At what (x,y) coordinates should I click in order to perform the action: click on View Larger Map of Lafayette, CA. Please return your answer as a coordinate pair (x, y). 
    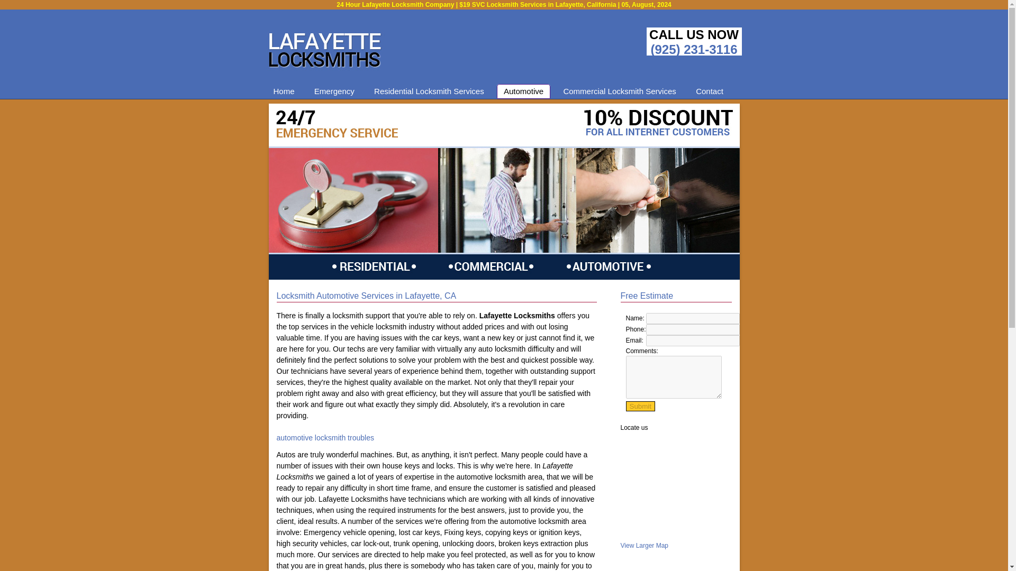
    Looking at the image, I should click on (644, 545).